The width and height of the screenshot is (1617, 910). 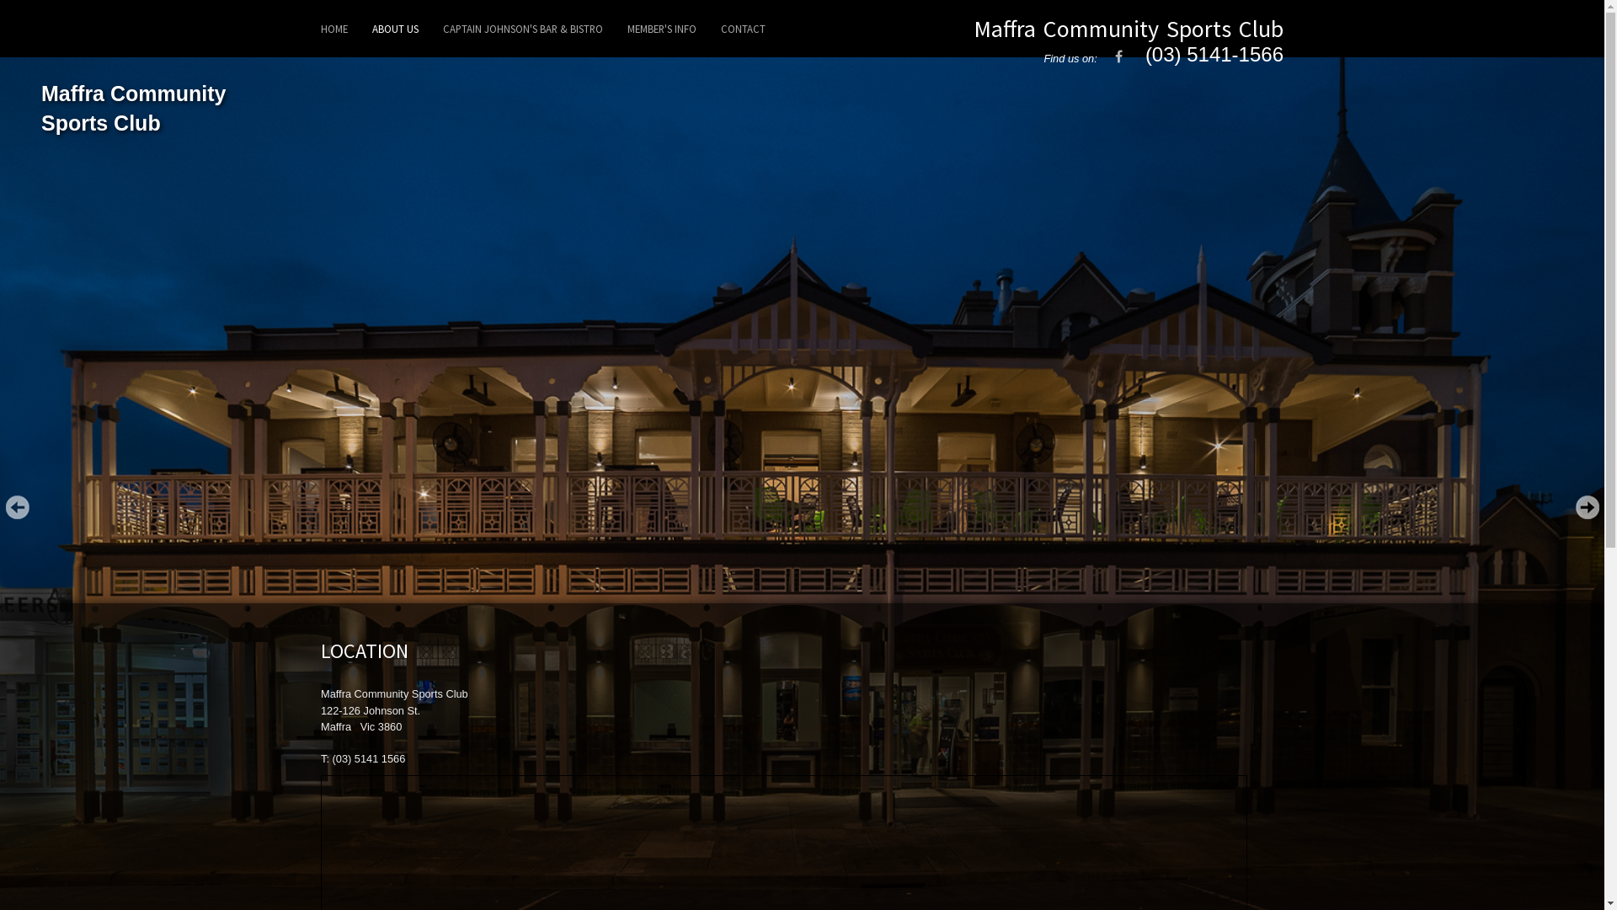 I want to click on Facebook, so click(x=1118, y=57).